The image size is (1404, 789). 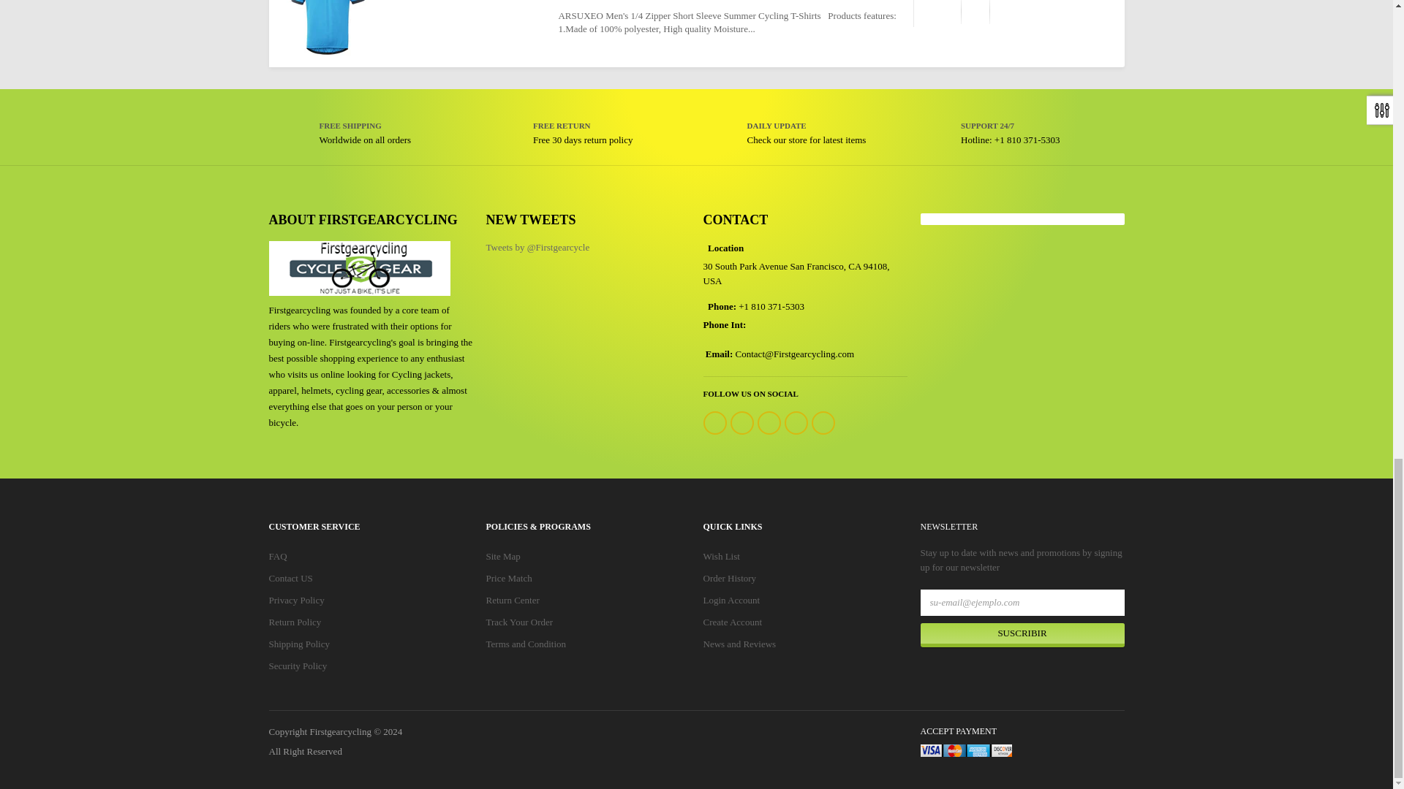 What do you see at coordinates (1022, 636) in the screenshot?
I see `Suscribir` at bounding box center [1022, 636].